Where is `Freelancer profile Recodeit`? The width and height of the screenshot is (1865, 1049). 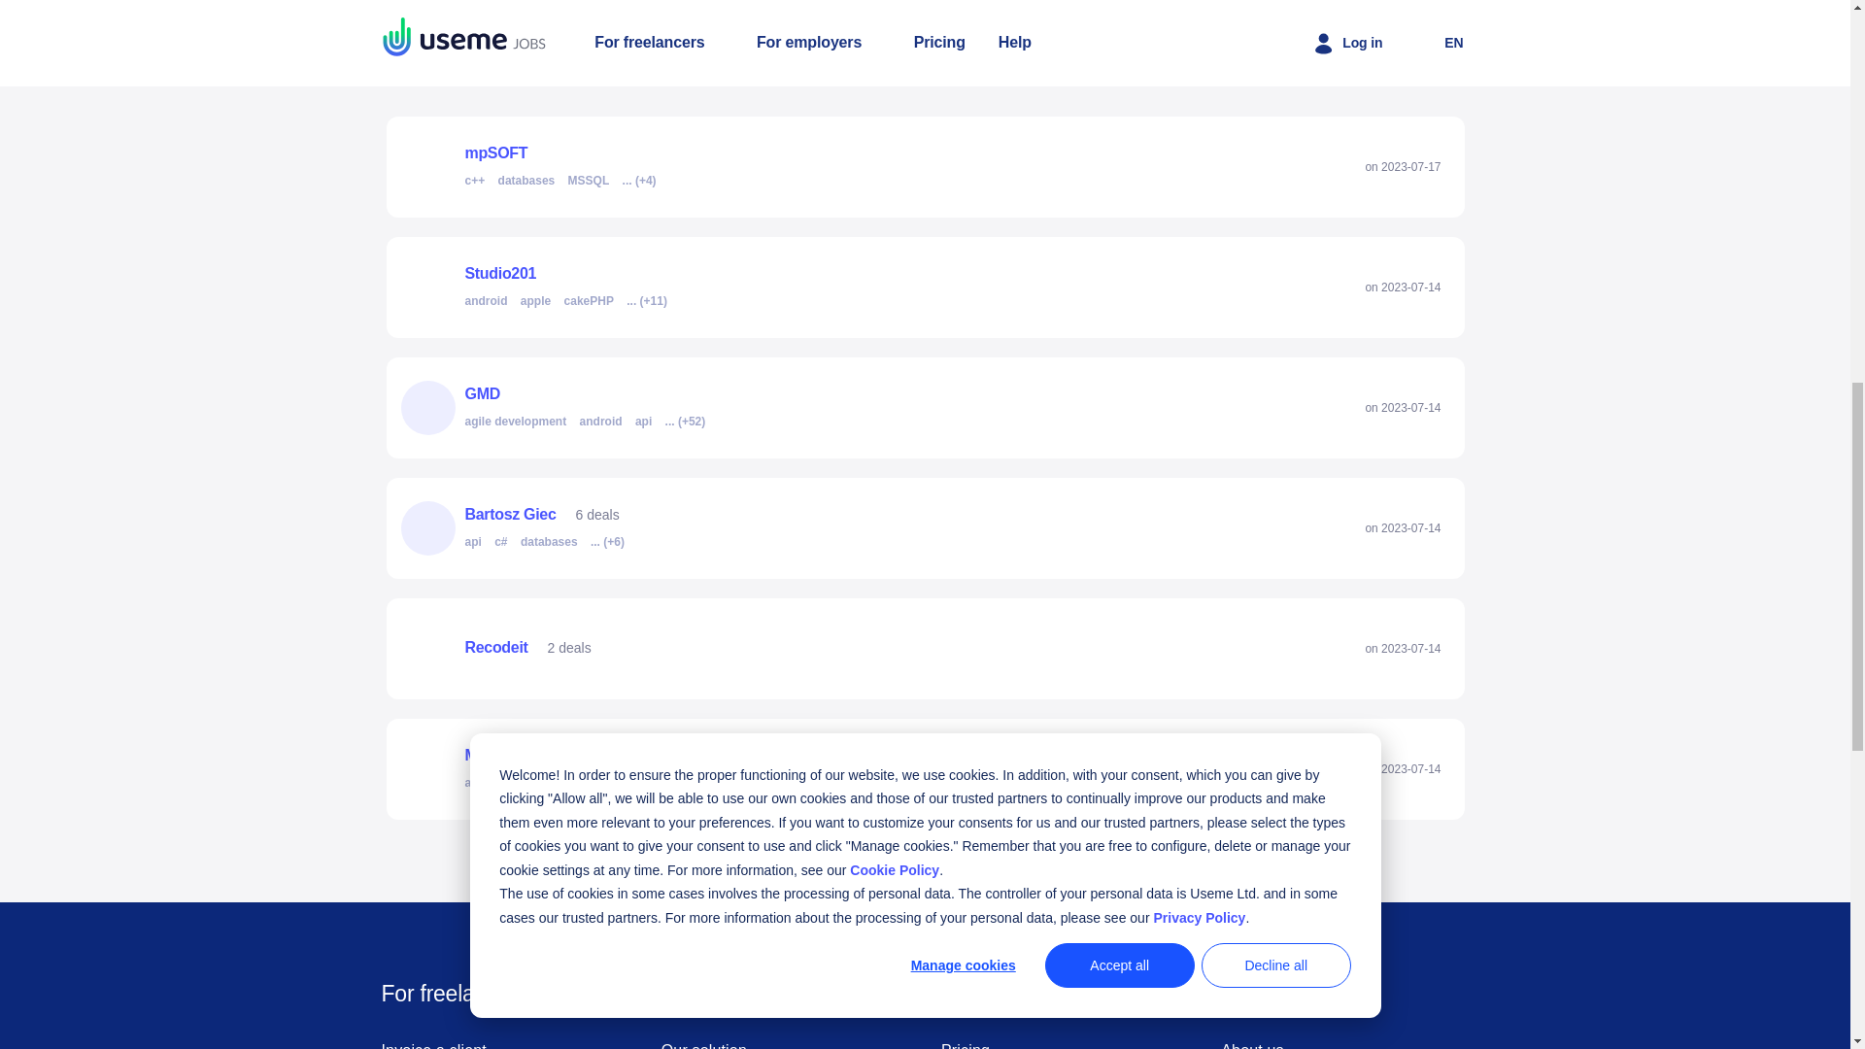
Freelancer profile Recodeit is located at coordinates (495, 649).